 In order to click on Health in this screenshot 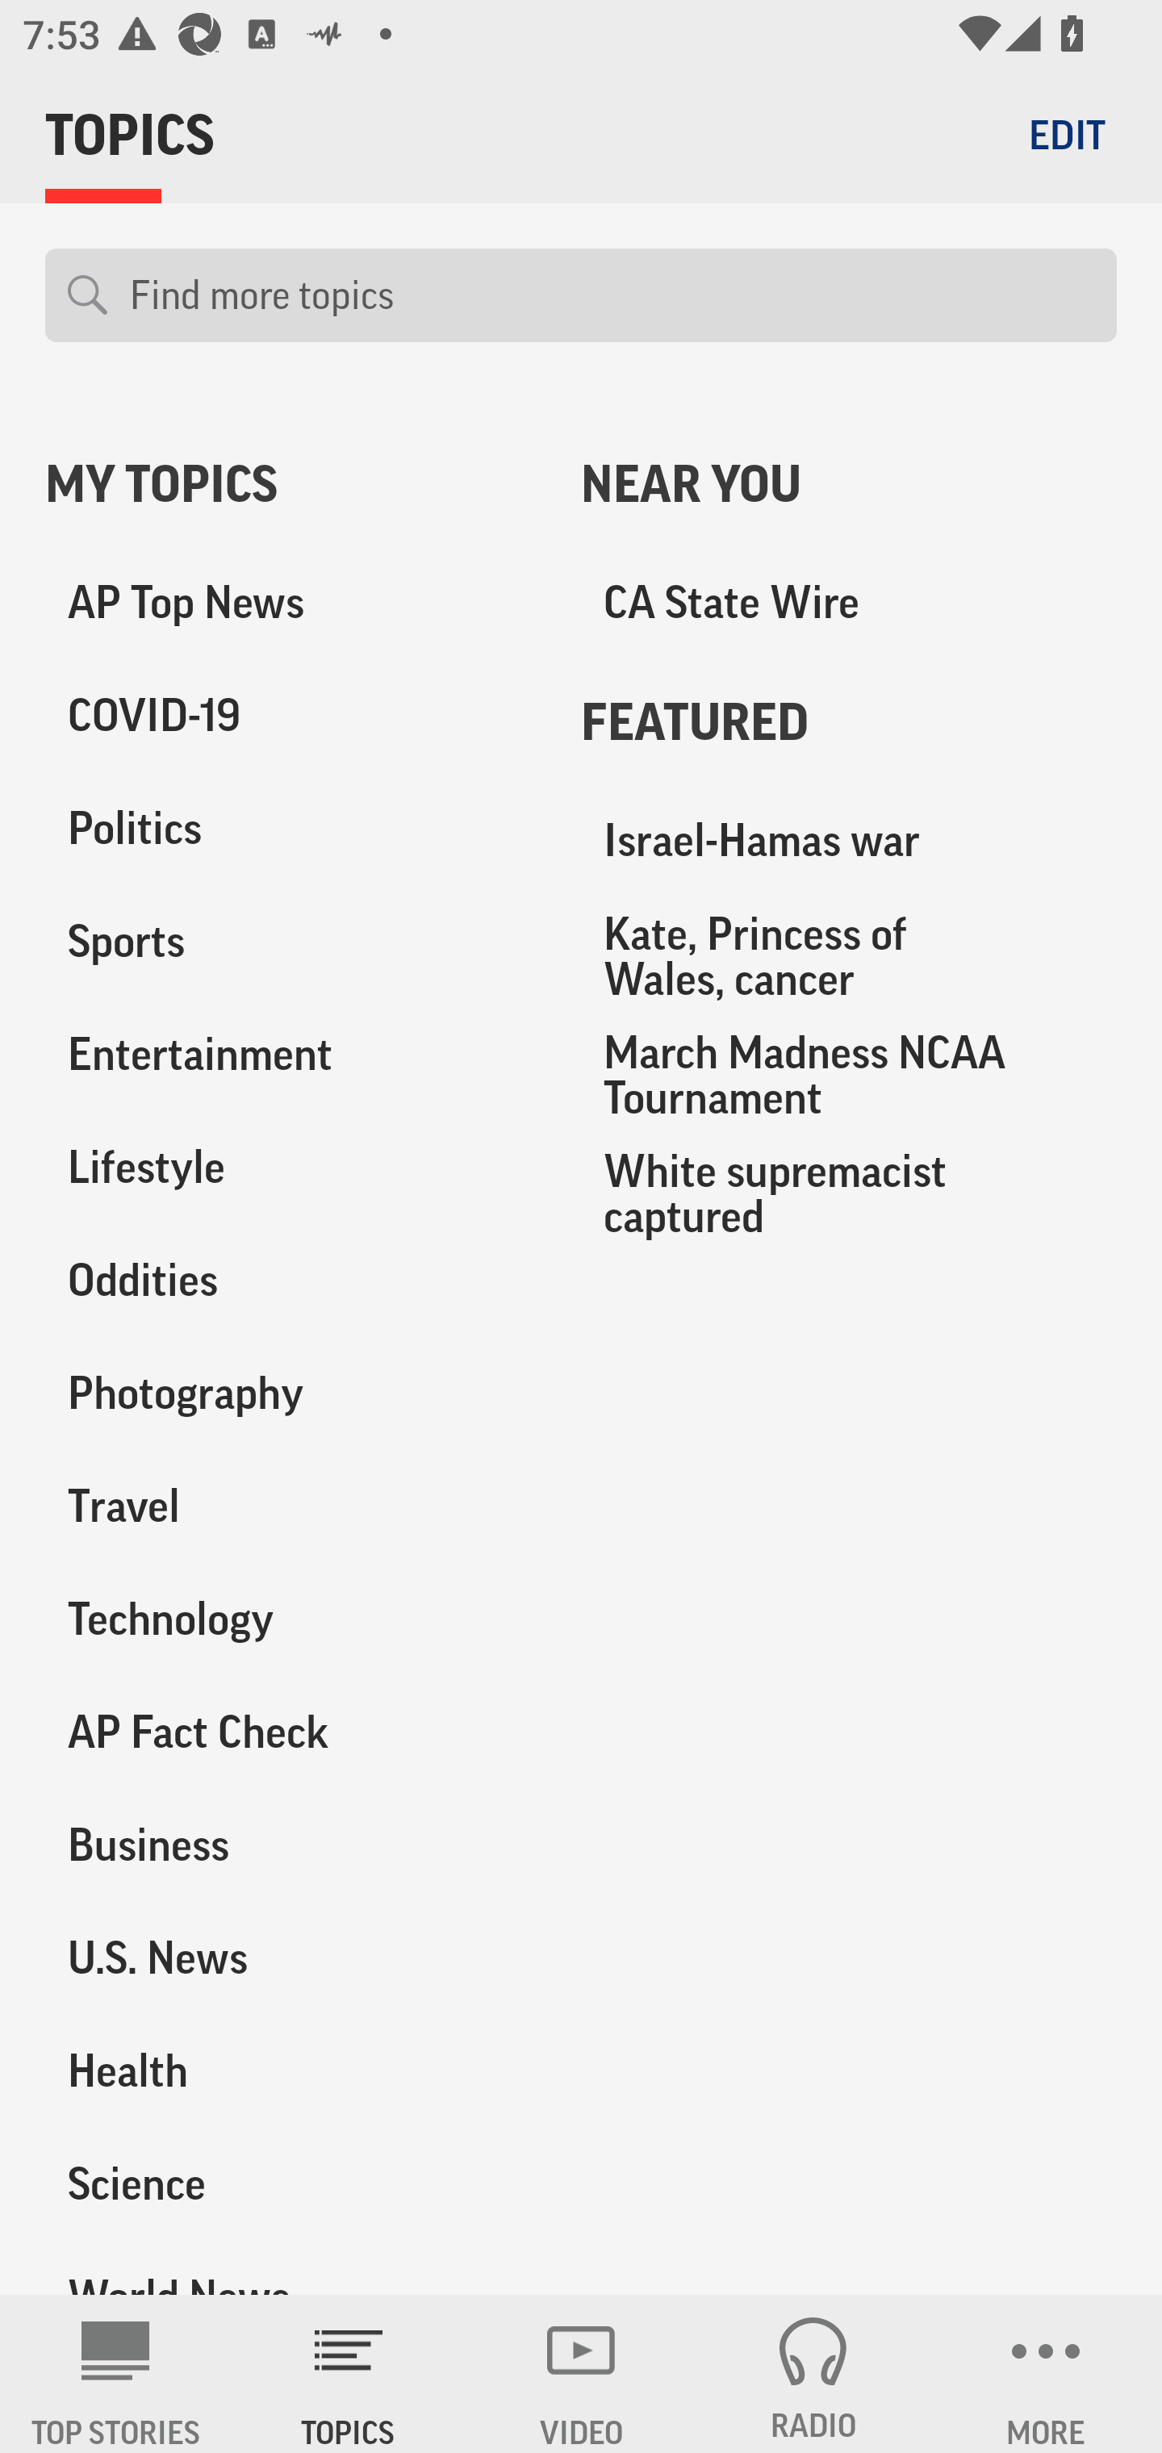, I will do `click(290, 2070)`.